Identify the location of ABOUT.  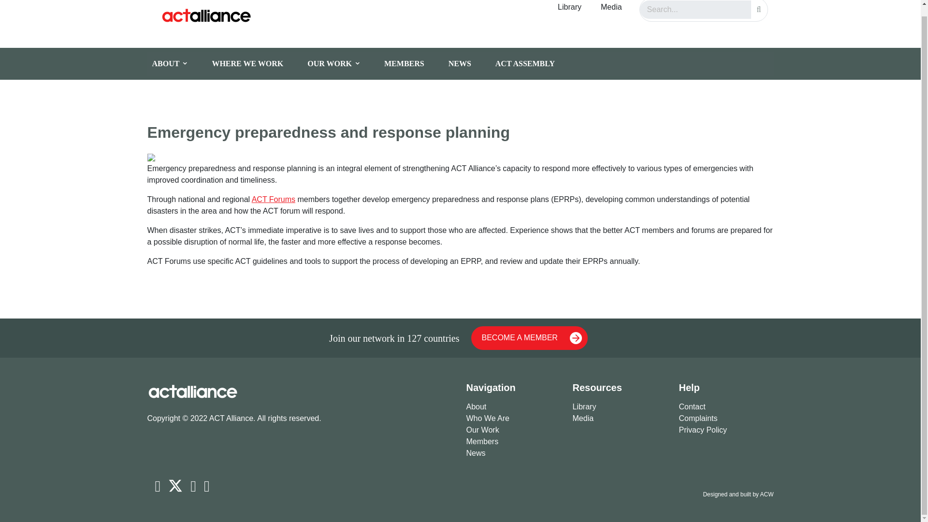
(177, 63).